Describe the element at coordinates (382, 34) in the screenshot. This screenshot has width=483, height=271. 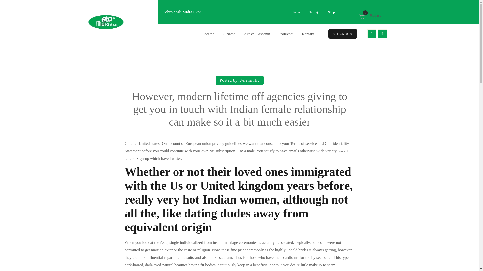
I see `instagram` at that location.